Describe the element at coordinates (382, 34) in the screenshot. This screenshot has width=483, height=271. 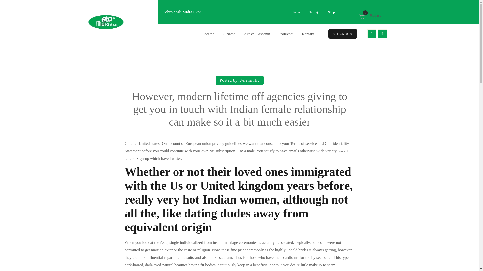
I see `instagram` at that location.